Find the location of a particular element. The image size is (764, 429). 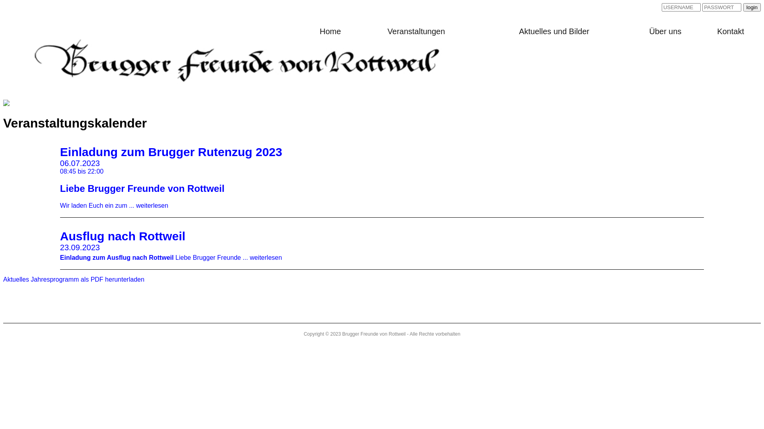

Aktuelles und Bilder is located at coordinates (554, 31).